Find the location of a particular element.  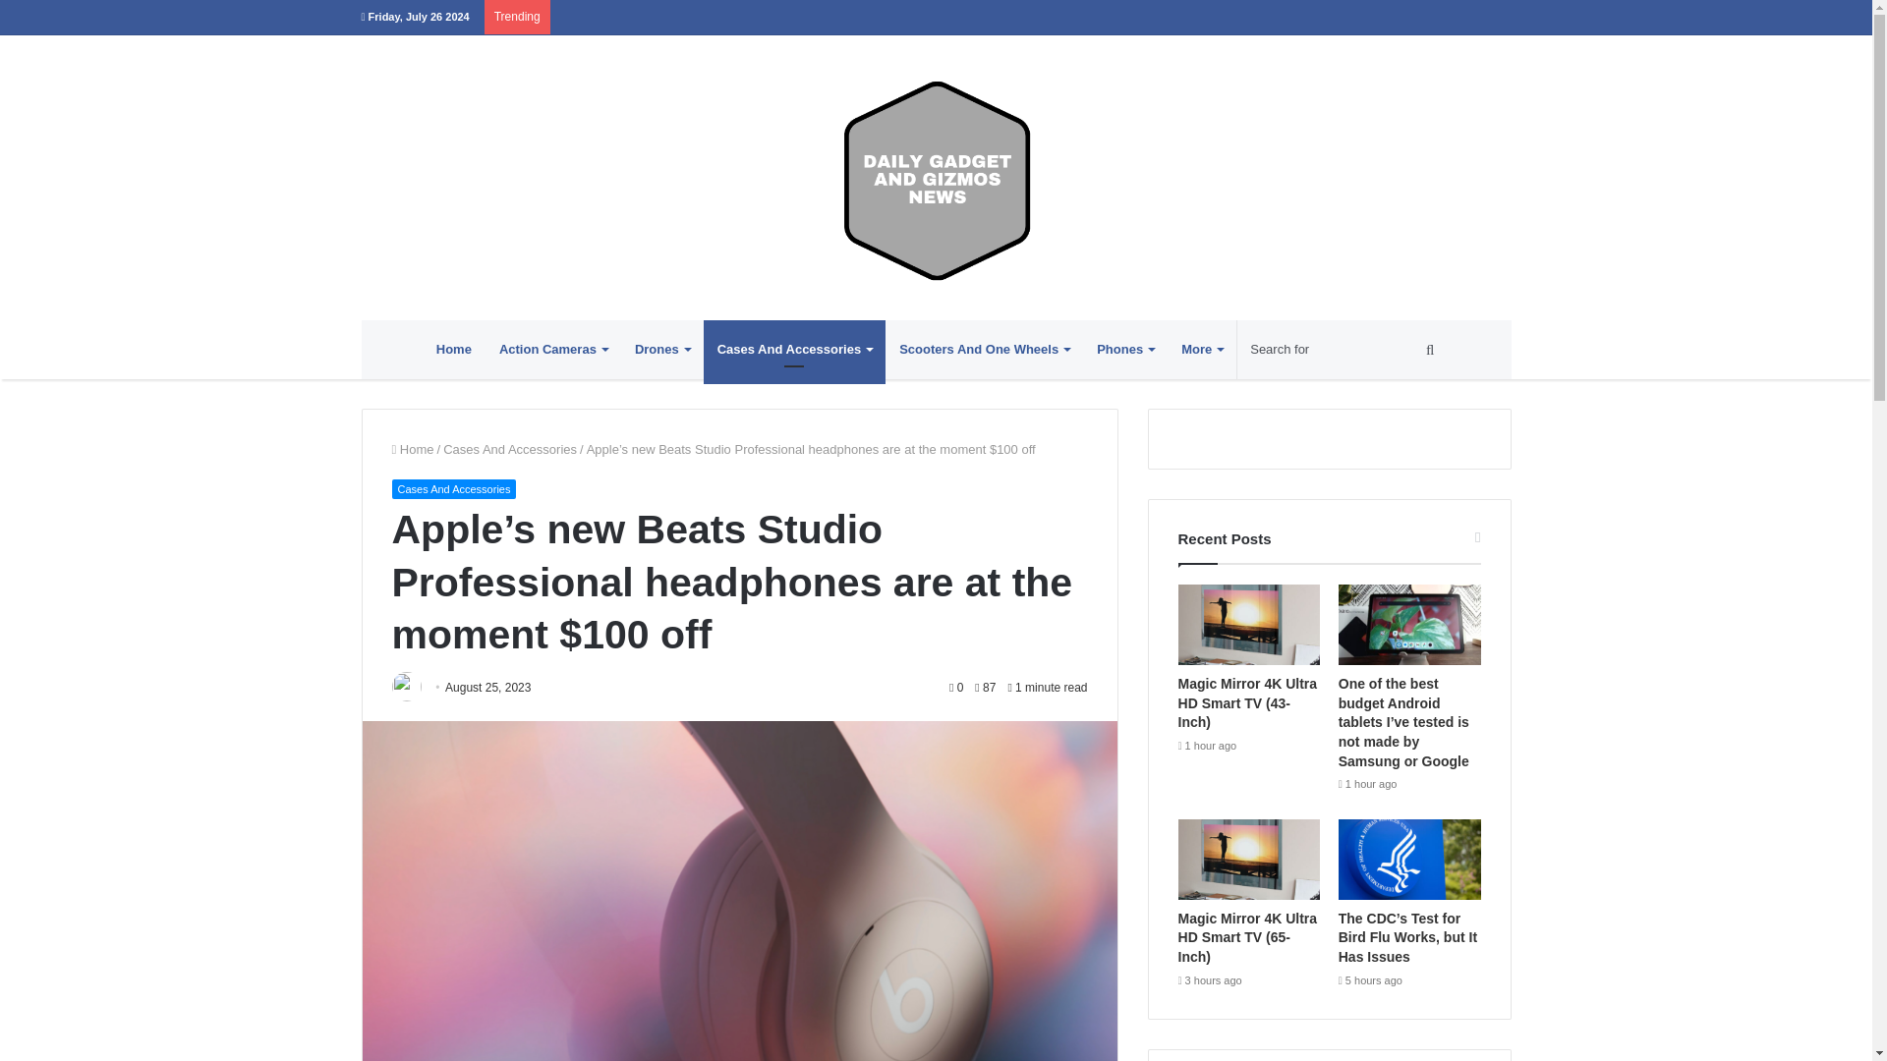

Search for is located at coordinates (1343, 350).